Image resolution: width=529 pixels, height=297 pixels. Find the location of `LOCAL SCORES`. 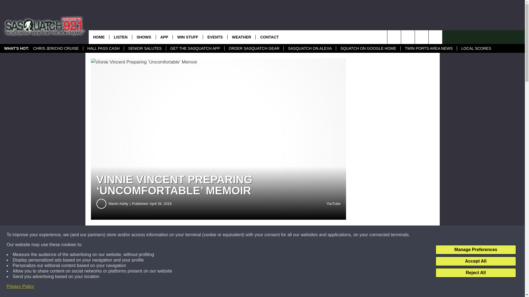

LOCAL SCORES is located at coordinates (476, 48).